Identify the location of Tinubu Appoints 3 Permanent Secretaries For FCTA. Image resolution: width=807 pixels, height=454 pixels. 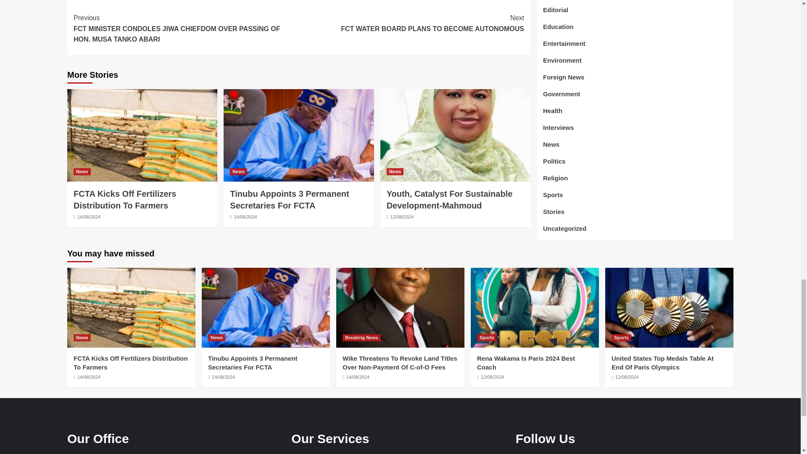
(289, 200).